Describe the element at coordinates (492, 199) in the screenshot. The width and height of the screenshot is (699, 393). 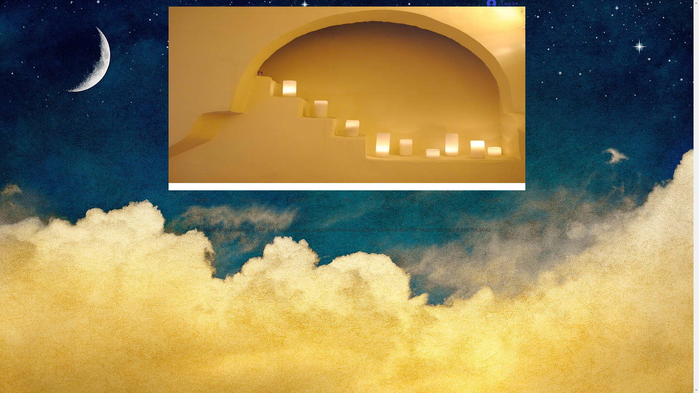
I see `Directions` at that location.